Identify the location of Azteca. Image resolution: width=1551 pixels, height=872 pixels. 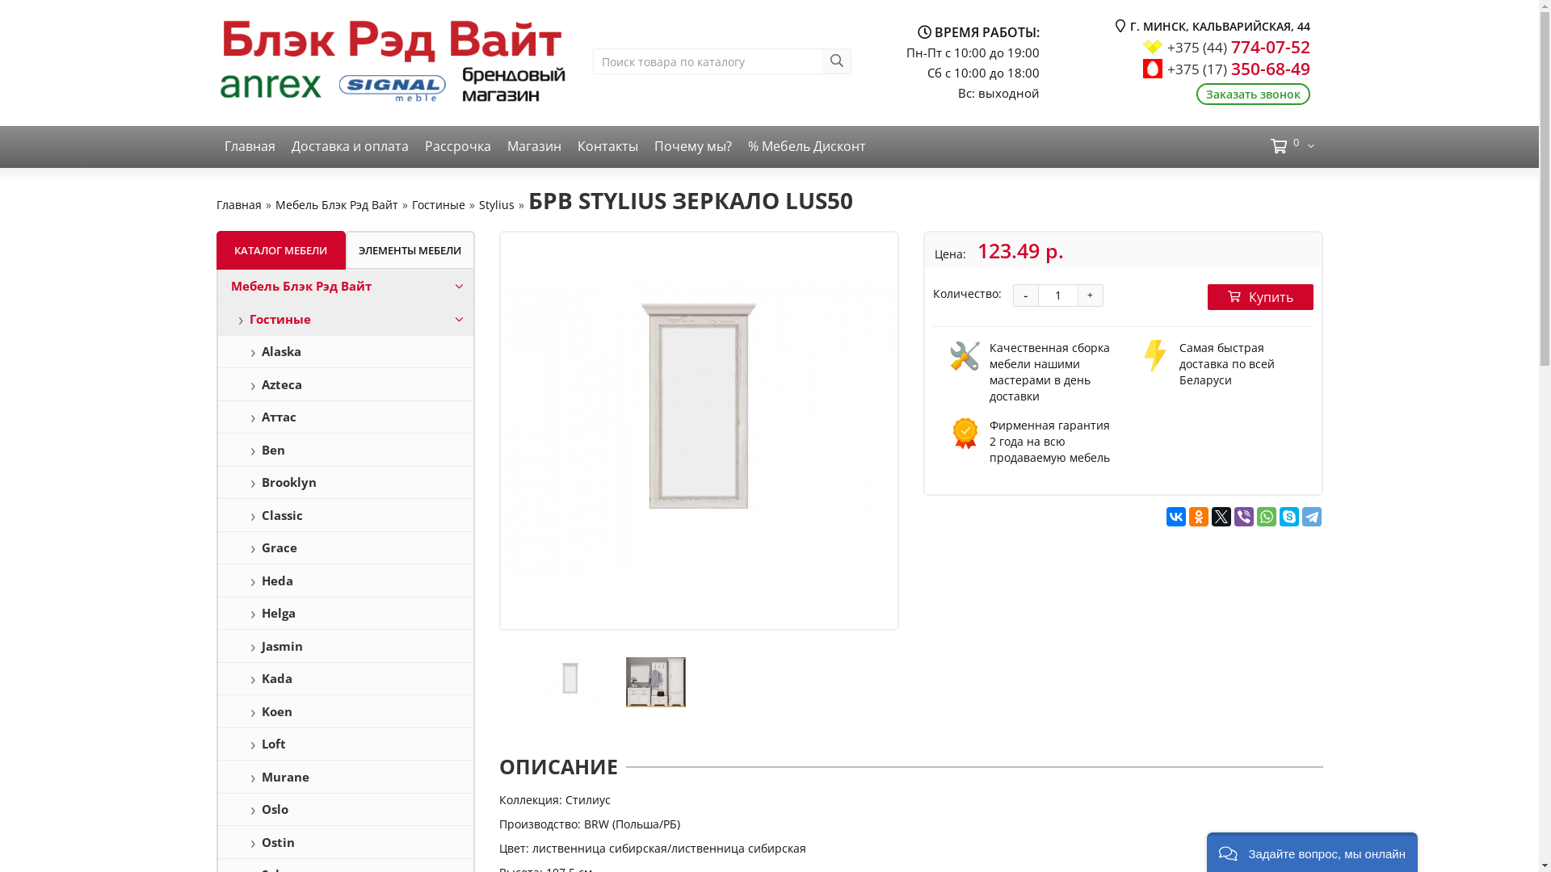
(346, 384).